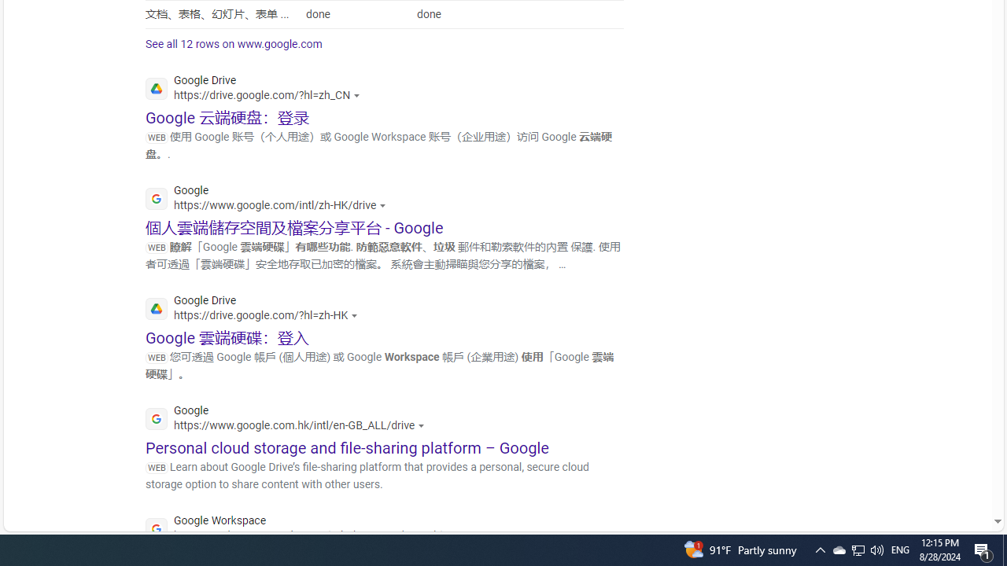  Describe the element at coordinates (938, 474) in the screenshot. I see `AutomationID: mfa_root` at that location.